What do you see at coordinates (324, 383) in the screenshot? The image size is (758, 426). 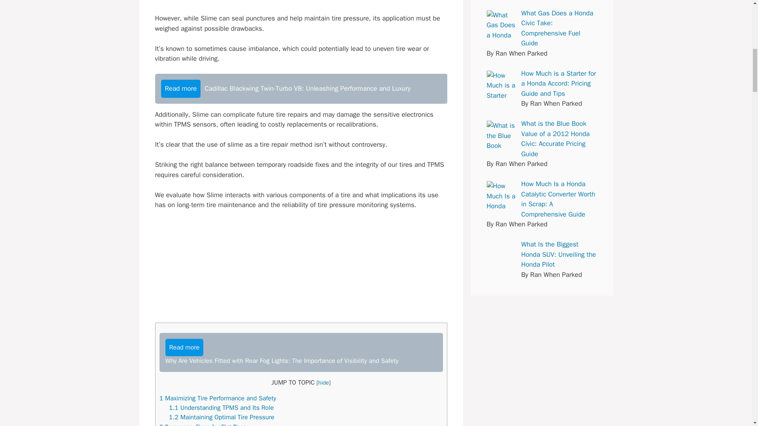 I see `hide` at bounding box center [324, 383].